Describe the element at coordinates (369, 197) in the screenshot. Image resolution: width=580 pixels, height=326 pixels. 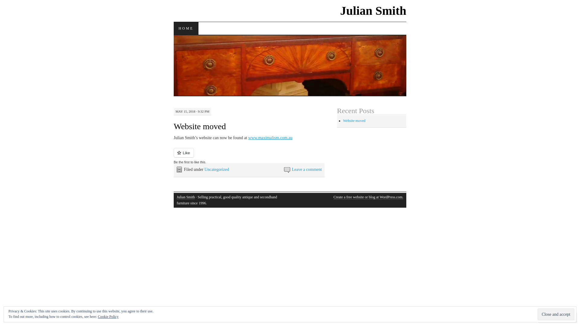
I see `Create a free website or blog at WordPress.com.` at that location.